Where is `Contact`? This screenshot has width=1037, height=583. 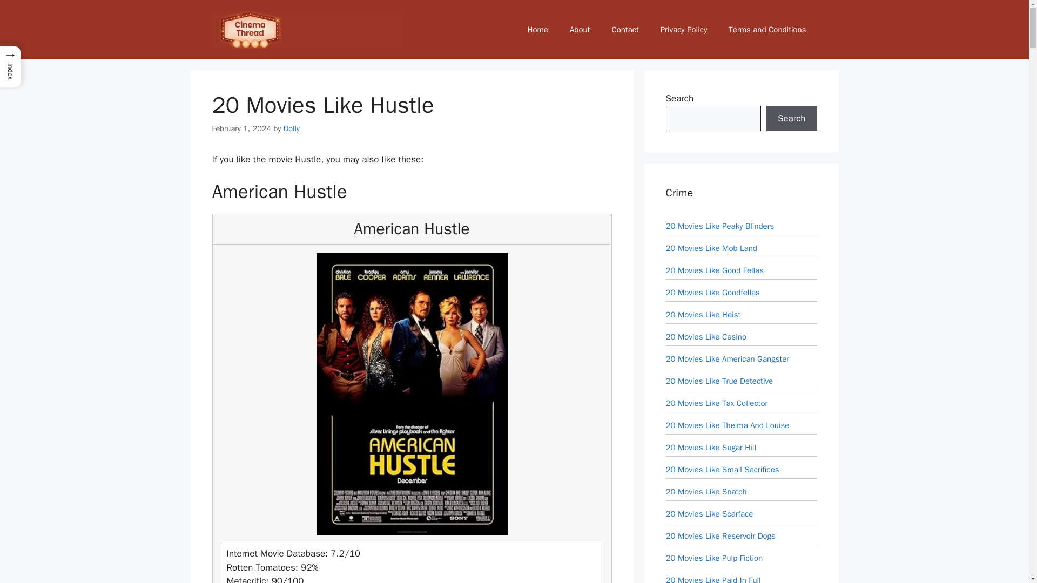 Contact is located at coordinates (624, 29).